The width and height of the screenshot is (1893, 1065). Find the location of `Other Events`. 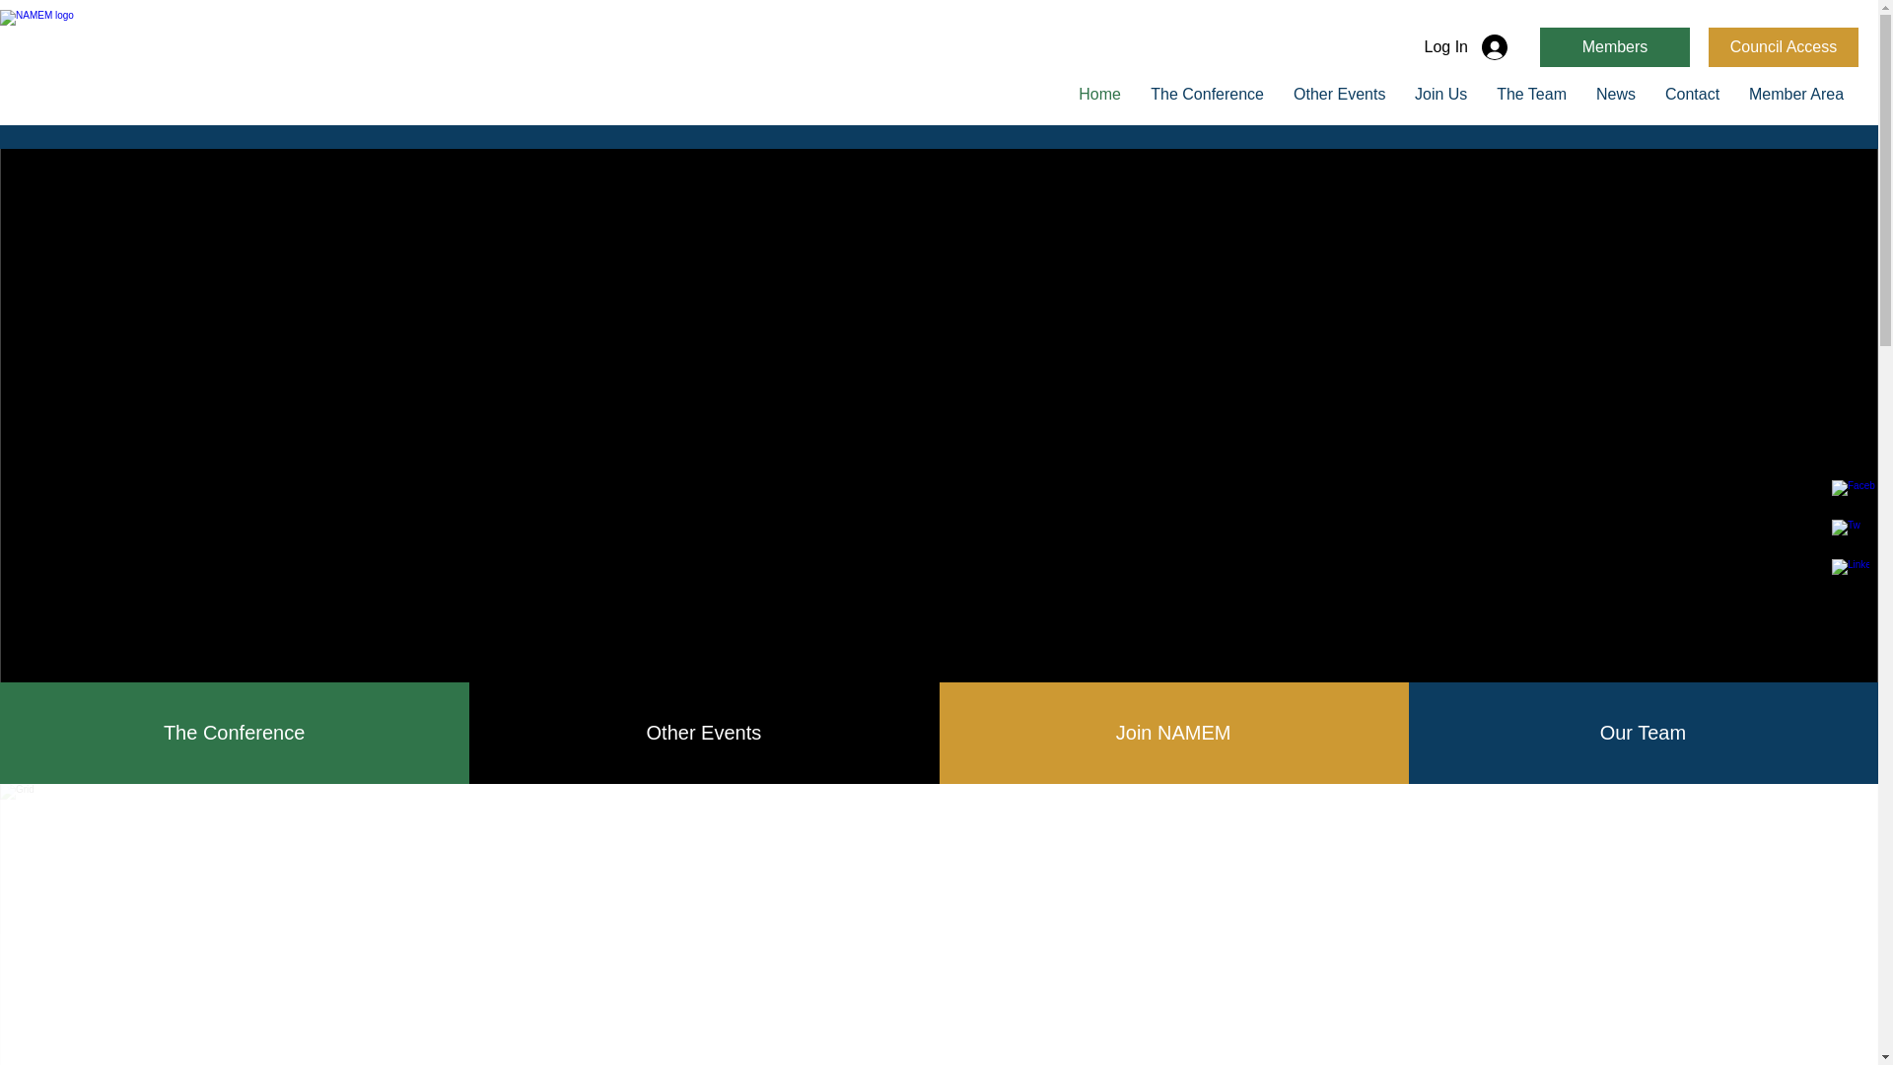

Other Events is located at coordinates (1339, 95).